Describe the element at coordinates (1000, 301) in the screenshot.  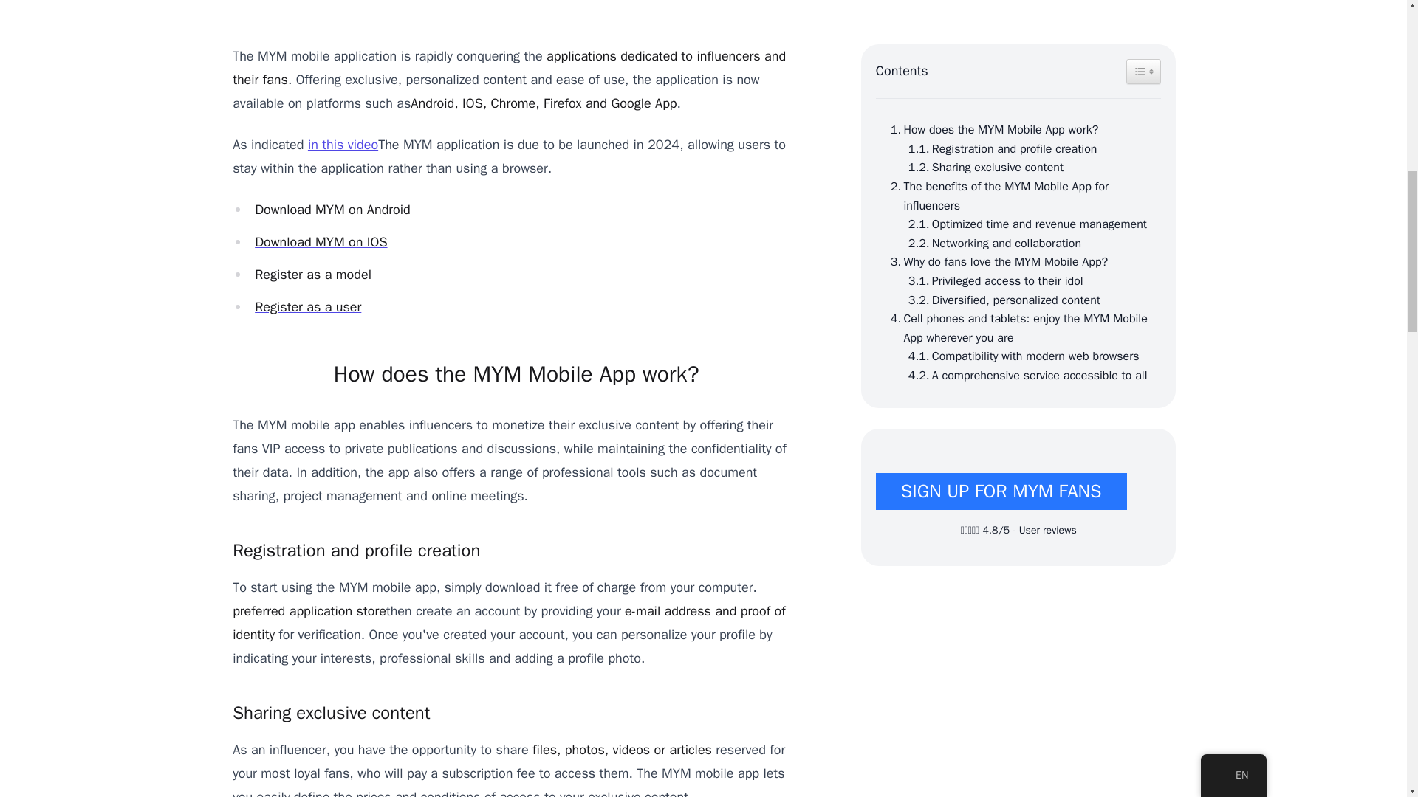
I see `Diversified, personalized content` at that location.